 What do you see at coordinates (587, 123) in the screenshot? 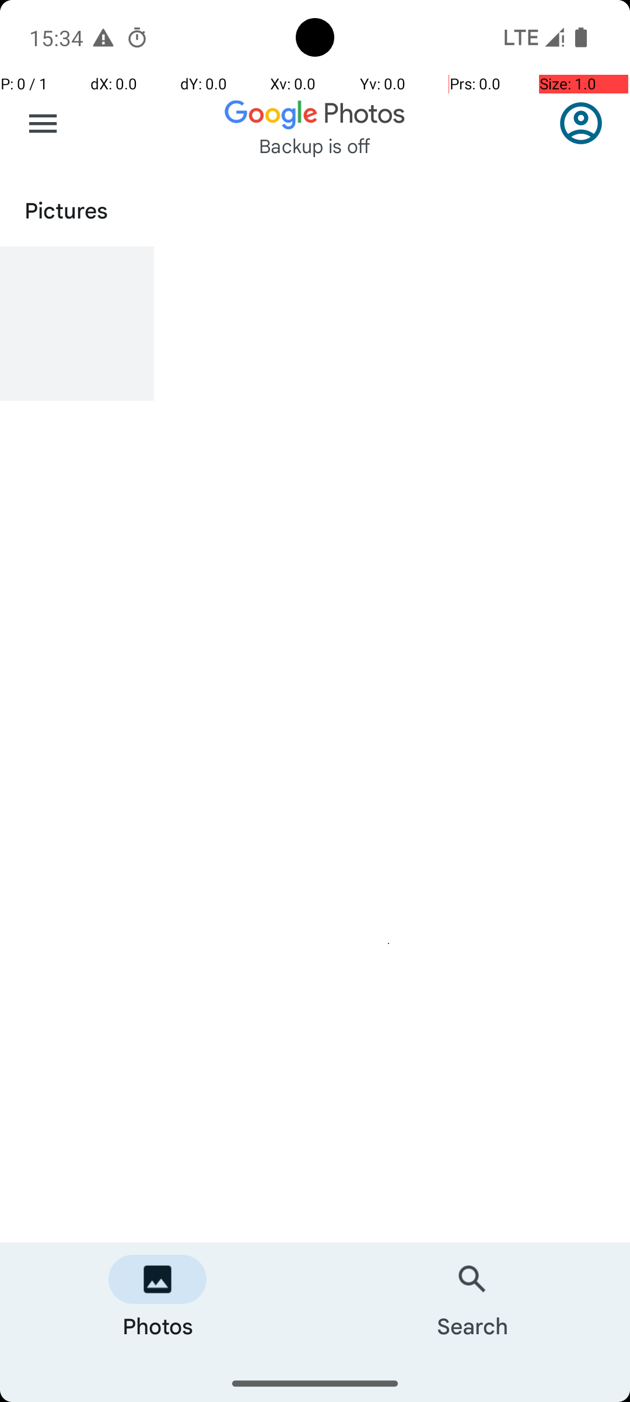
I see `Sign in` at bounding box center [587, 123].